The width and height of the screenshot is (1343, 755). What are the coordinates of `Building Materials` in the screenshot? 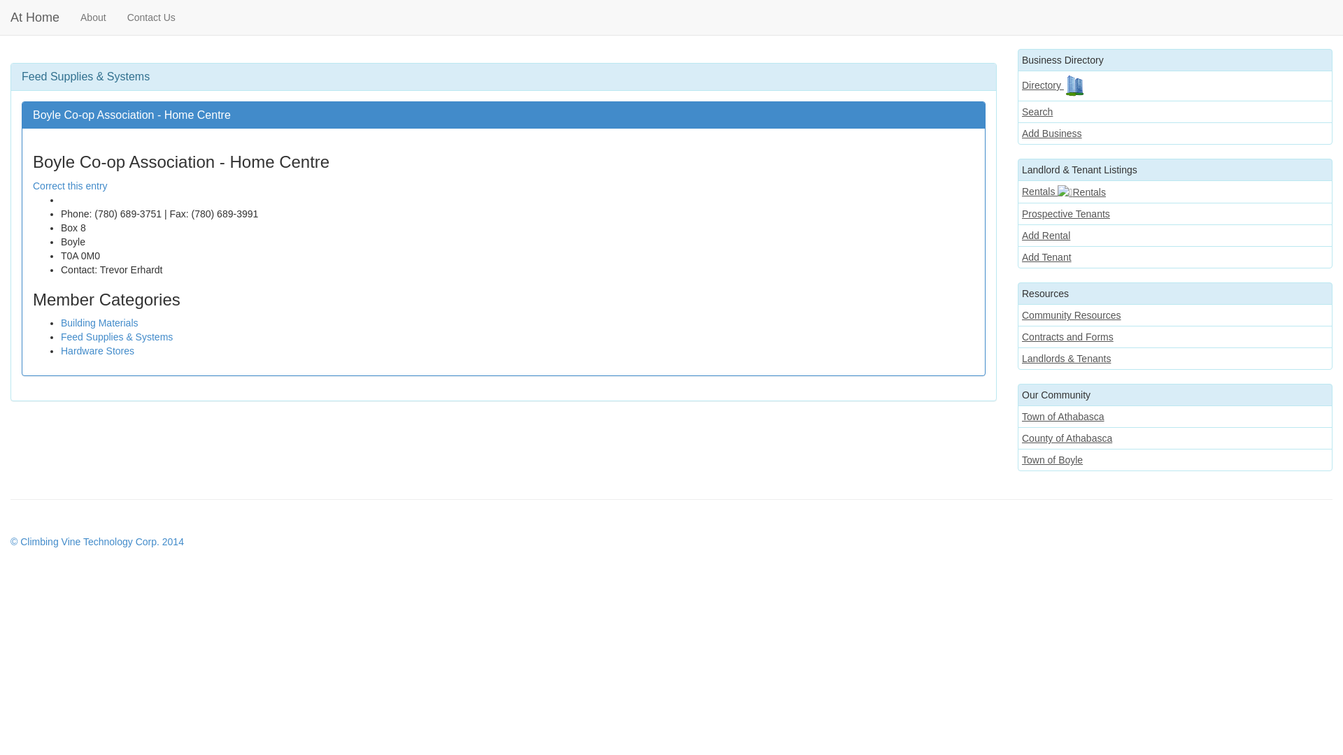 It's located at (99, 323).